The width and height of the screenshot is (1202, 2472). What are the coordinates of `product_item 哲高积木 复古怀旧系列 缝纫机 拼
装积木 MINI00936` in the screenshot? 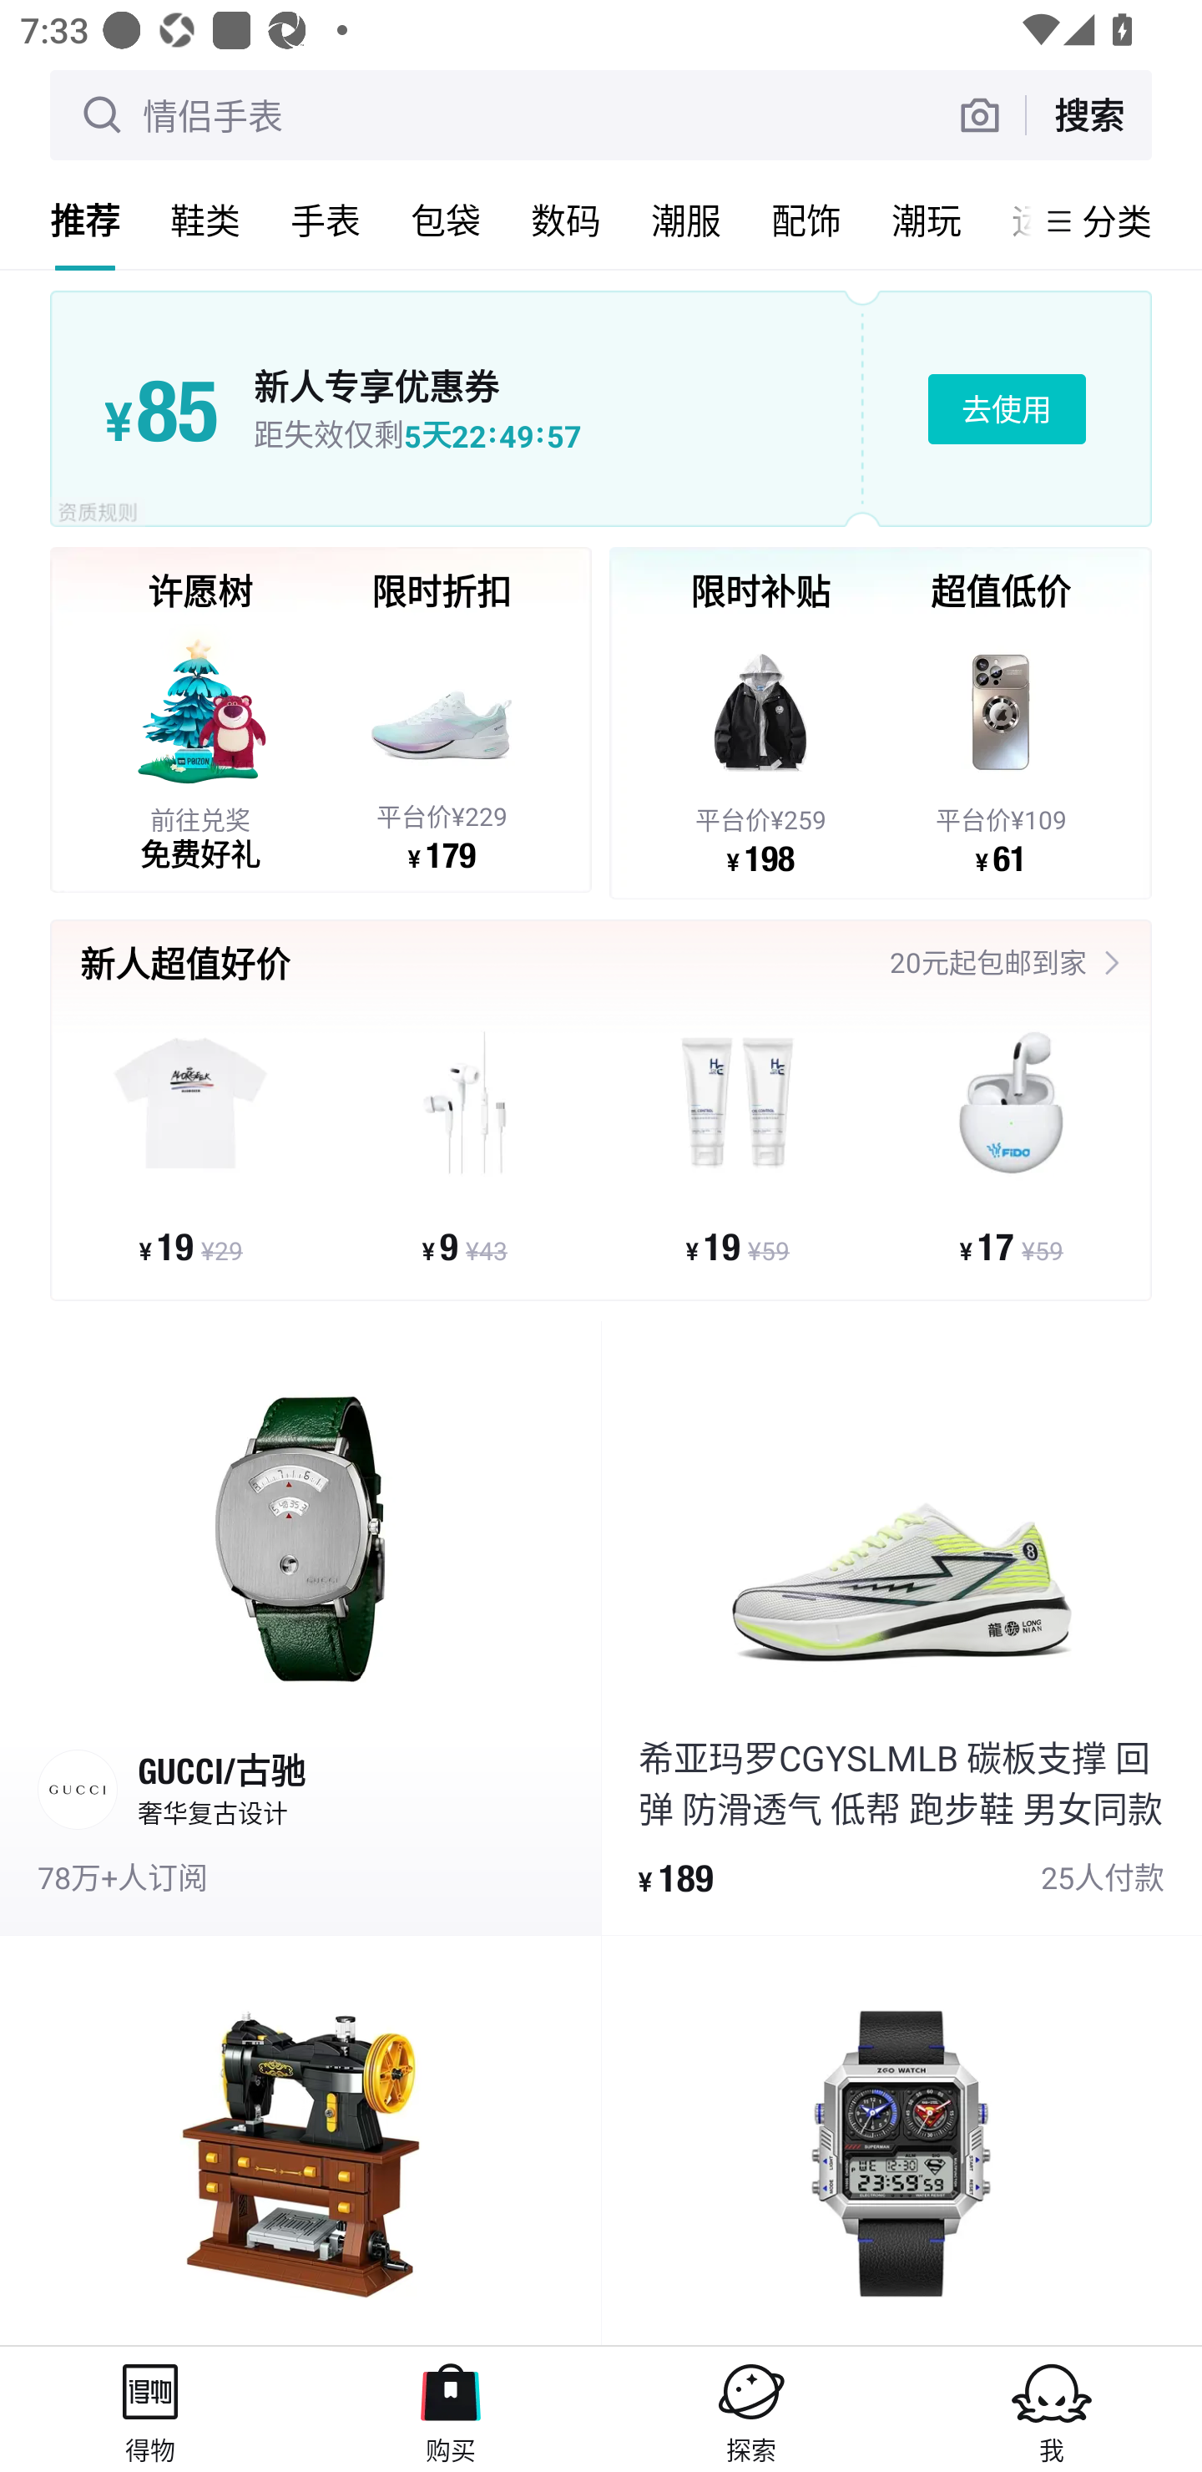 It's located at (300, 2140).